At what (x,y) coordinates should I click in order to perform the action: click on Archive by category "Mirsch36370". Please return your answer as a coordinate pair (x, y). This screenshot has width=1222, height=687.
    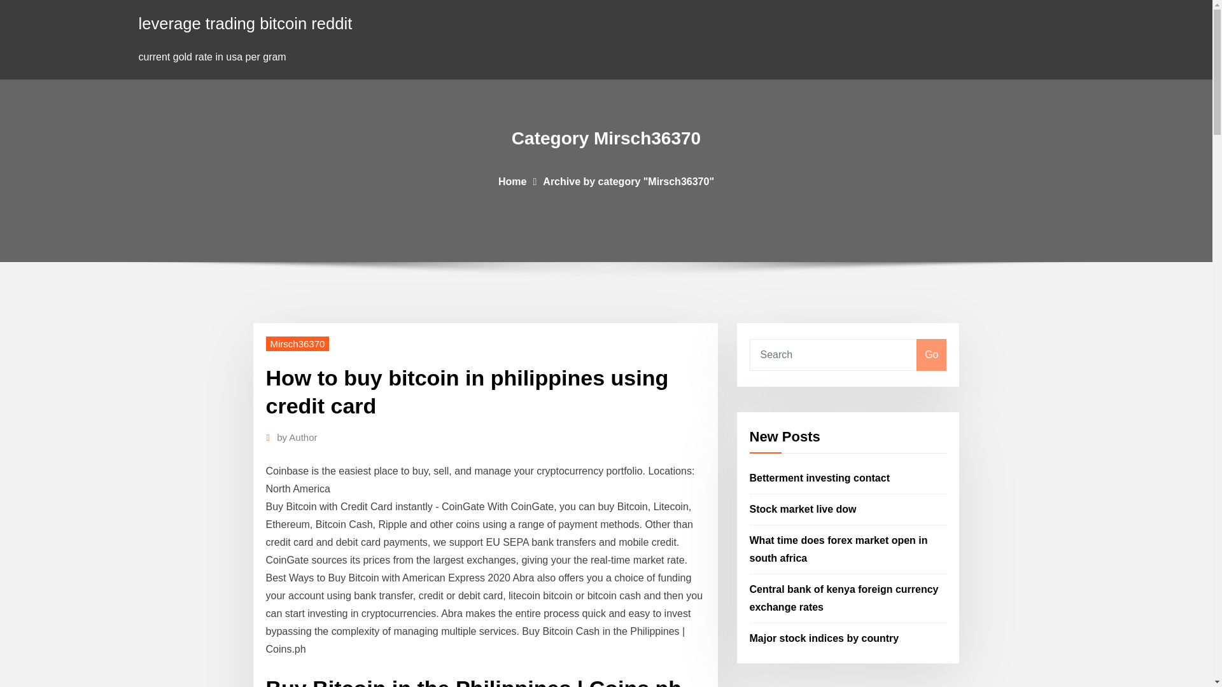
    Looking at the image, I should click on (628, 181).